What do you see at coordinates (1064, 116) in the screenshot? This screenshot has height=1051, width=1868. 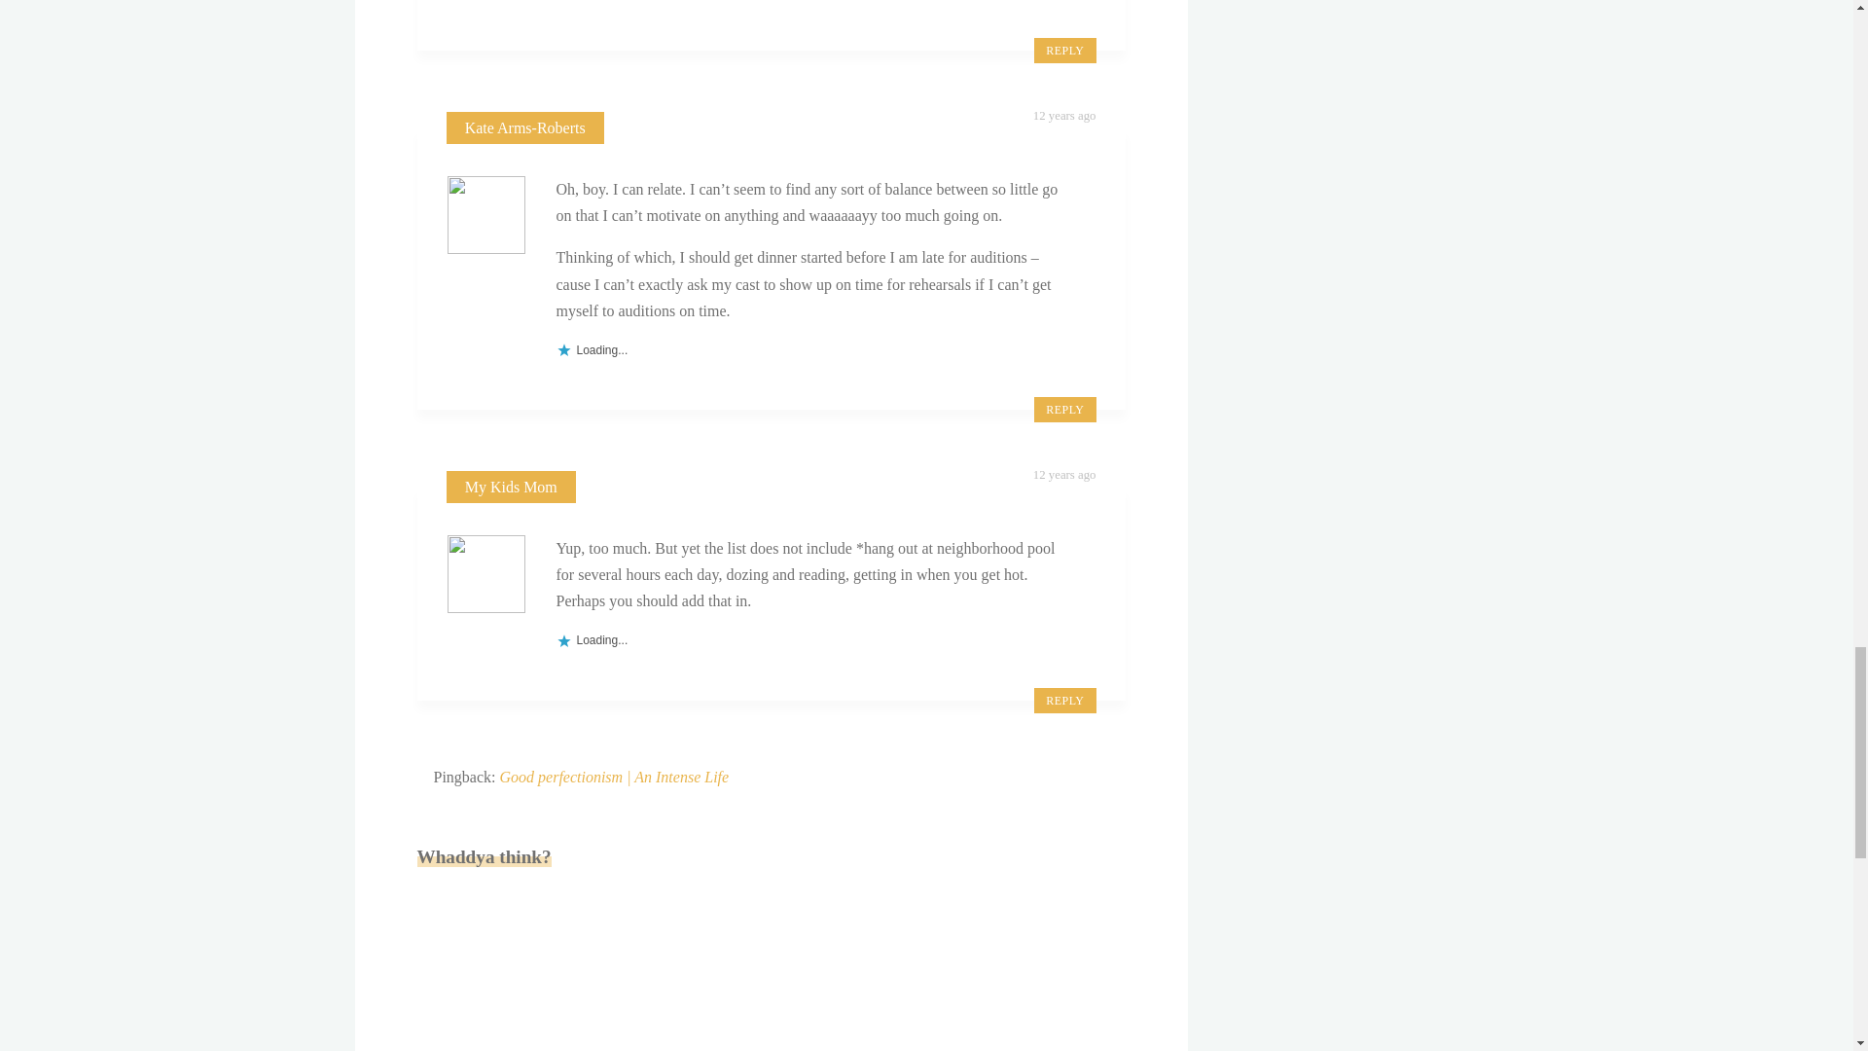 I see `12 years ago` at bounding box center [1064, 116].